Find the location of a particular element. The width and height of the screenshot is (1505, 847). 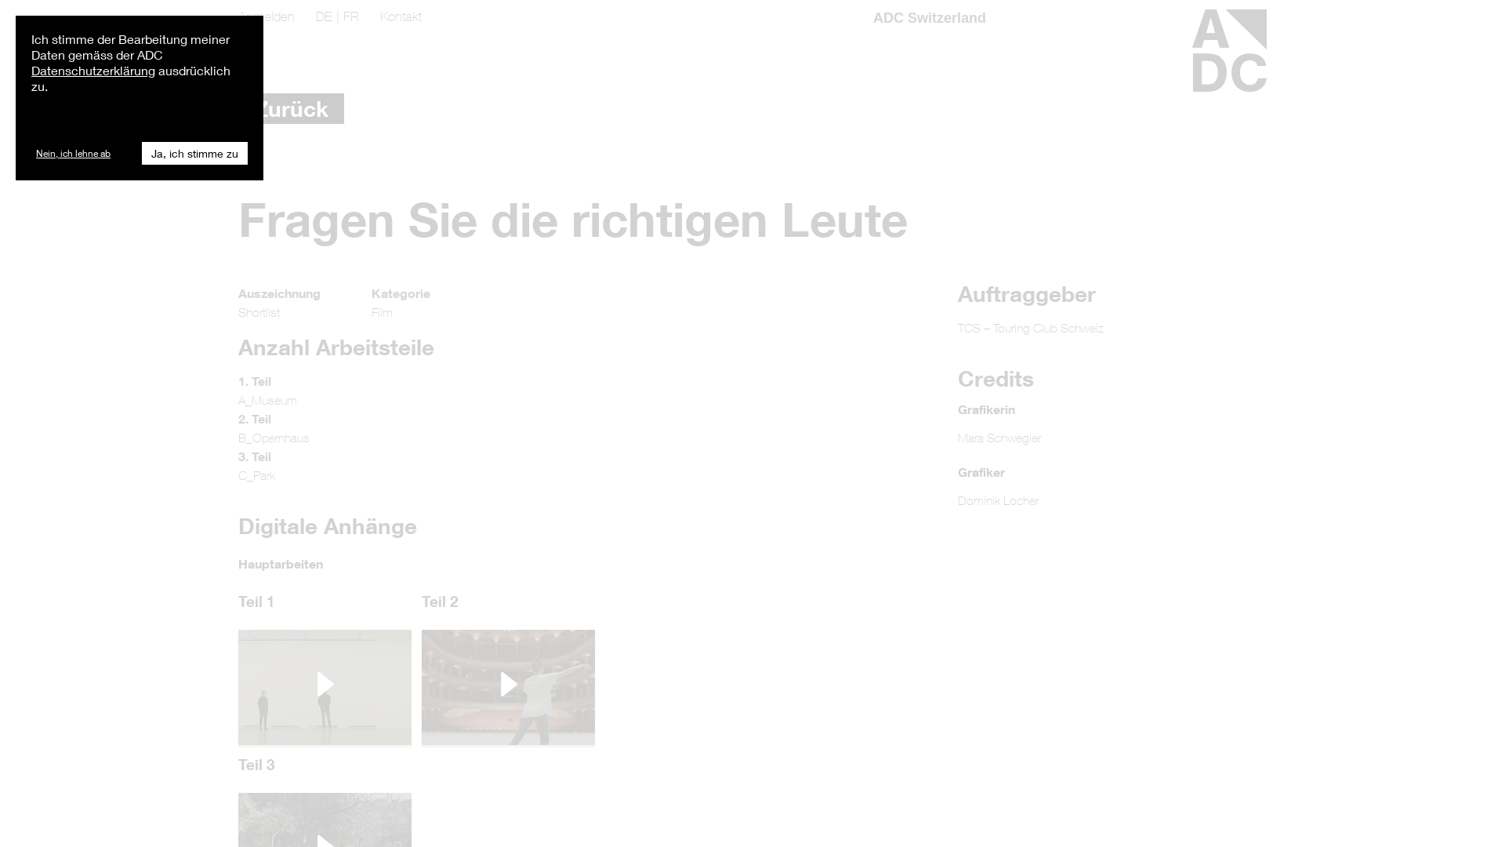

Ja, ich stimme zu is located at coordinates (194, 154).